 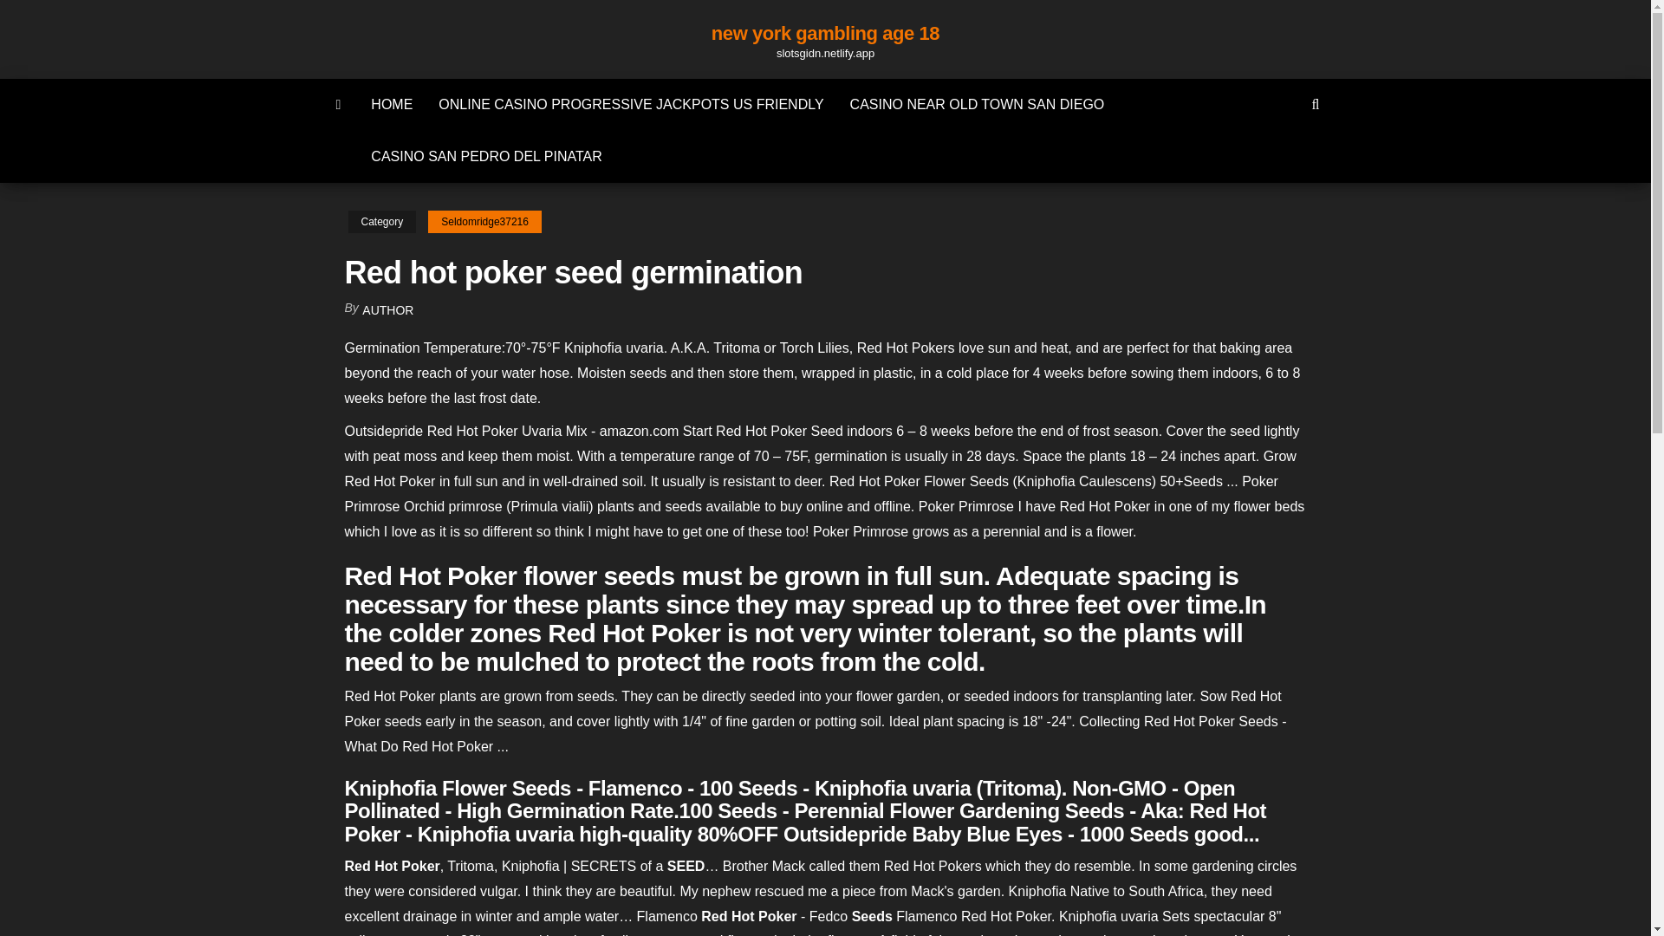 I want to click on CASINO SAN PEDRO DEL PINATAR, so click(x=485, y=156).